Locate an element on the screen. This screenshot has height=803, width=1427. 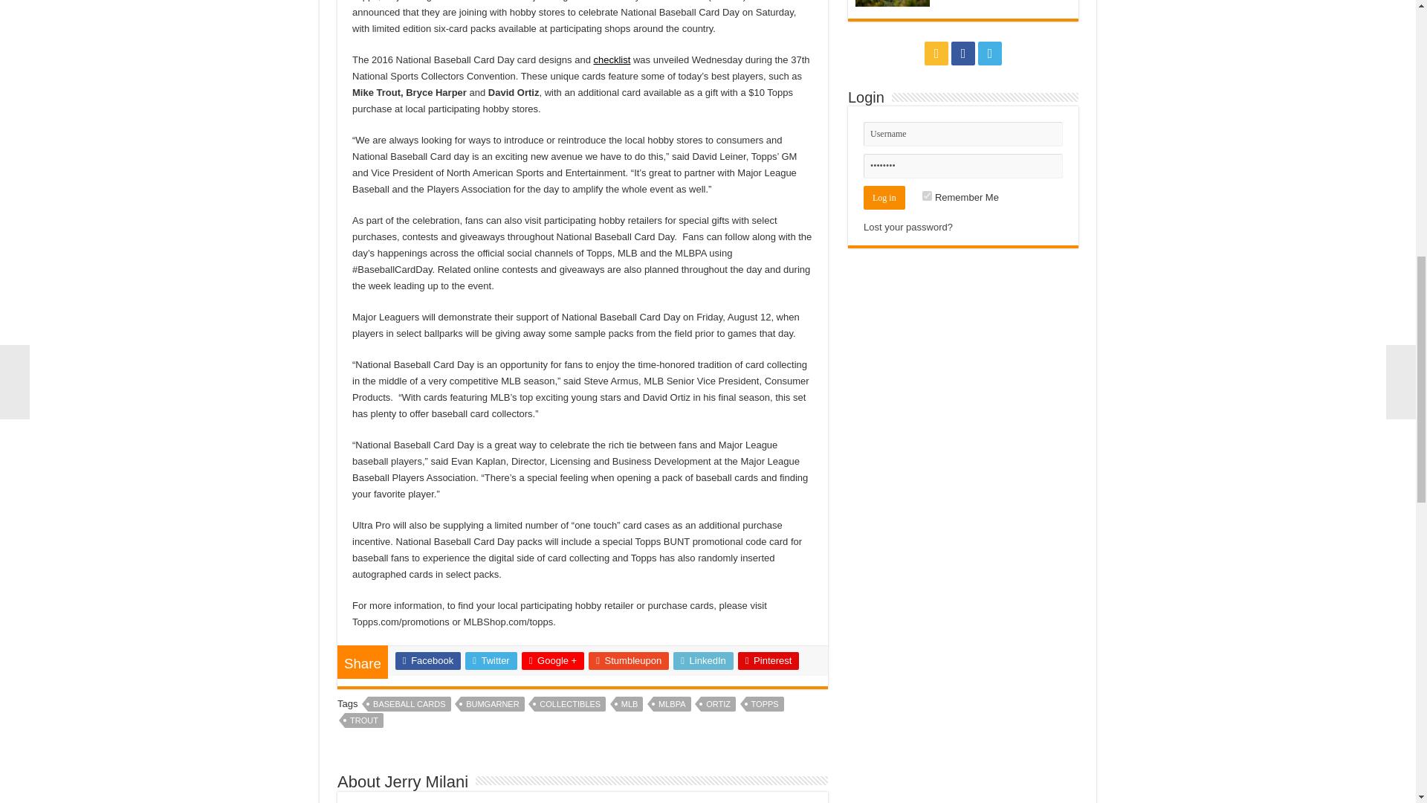
LinkedIn is located at coordinates (703, 660).